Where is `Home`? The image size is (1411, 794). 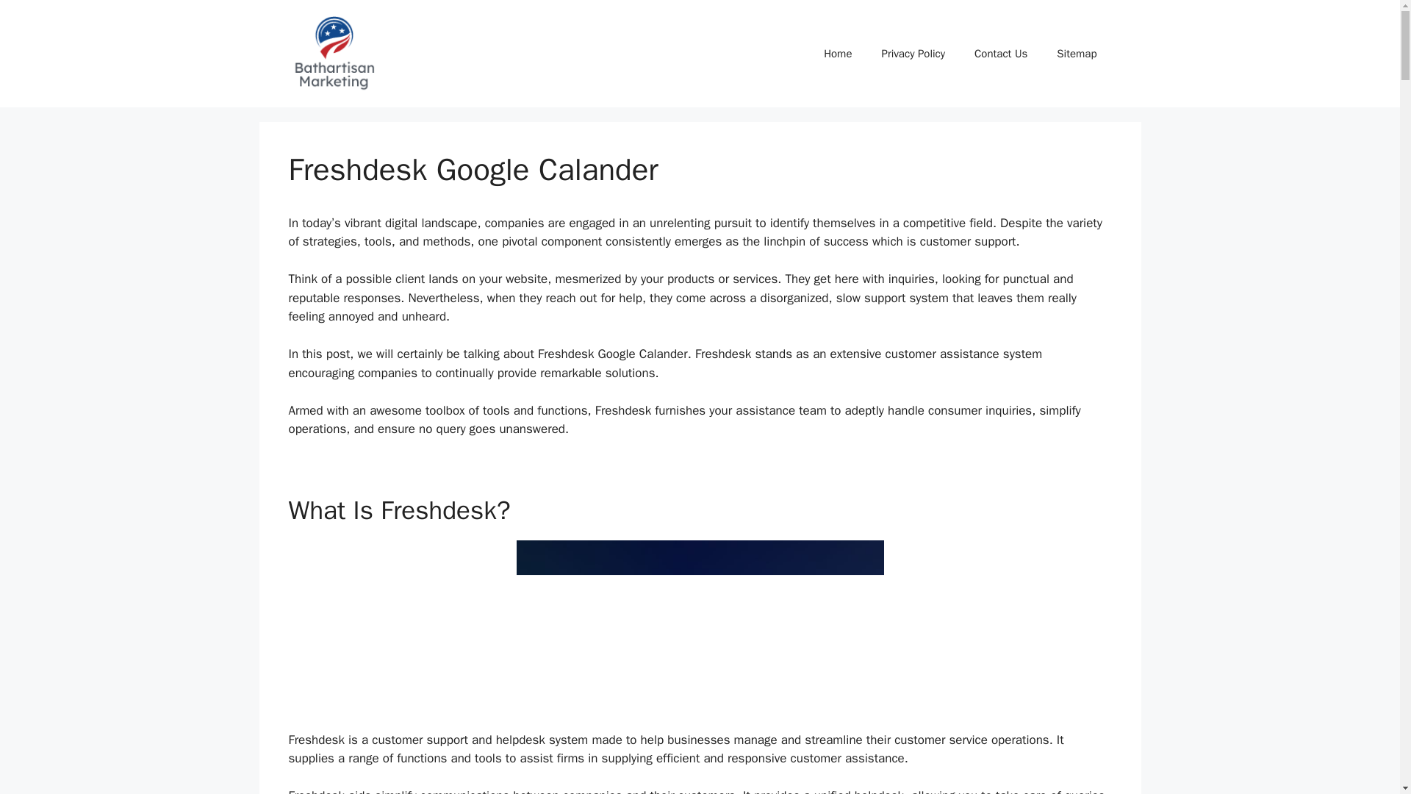
Home is located at coordinates (837, 53).